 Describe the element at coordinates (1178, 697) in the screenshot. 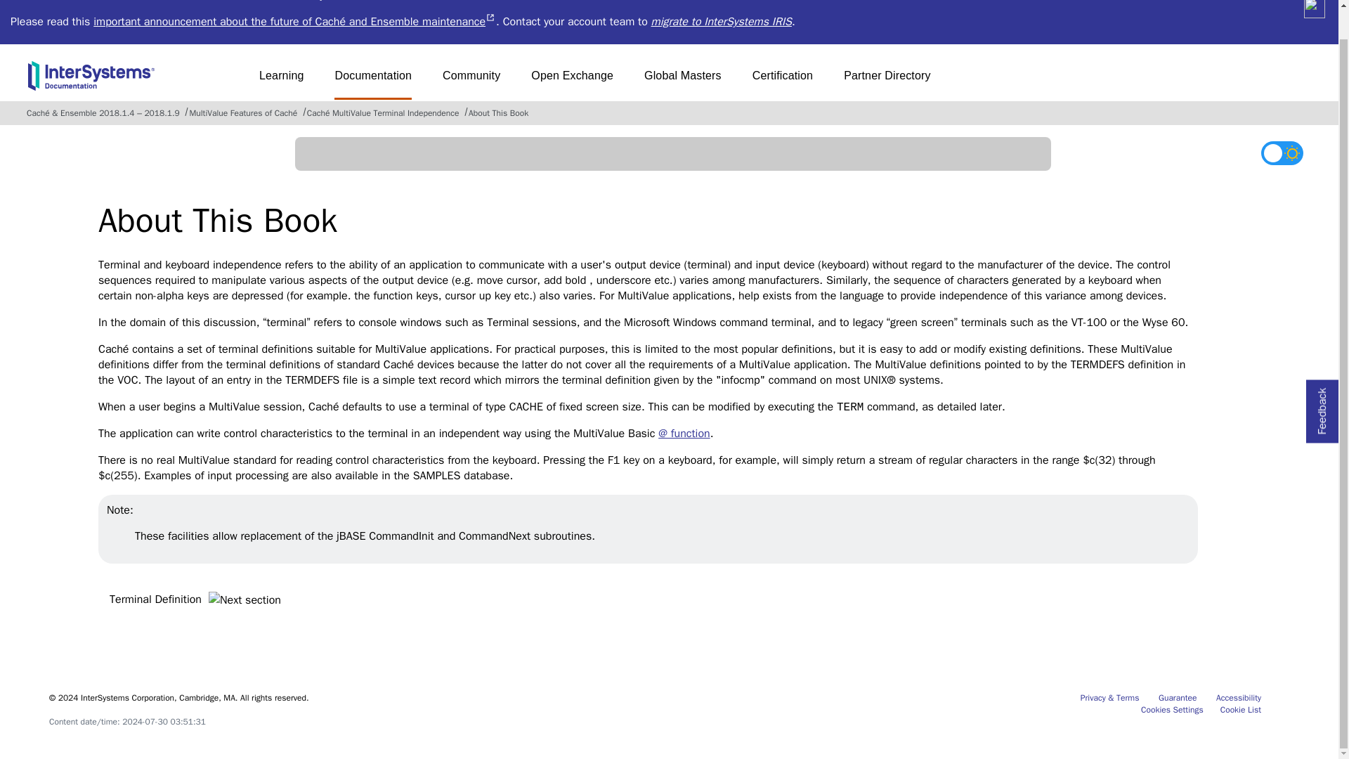

I see `Partner Directory` at that location.